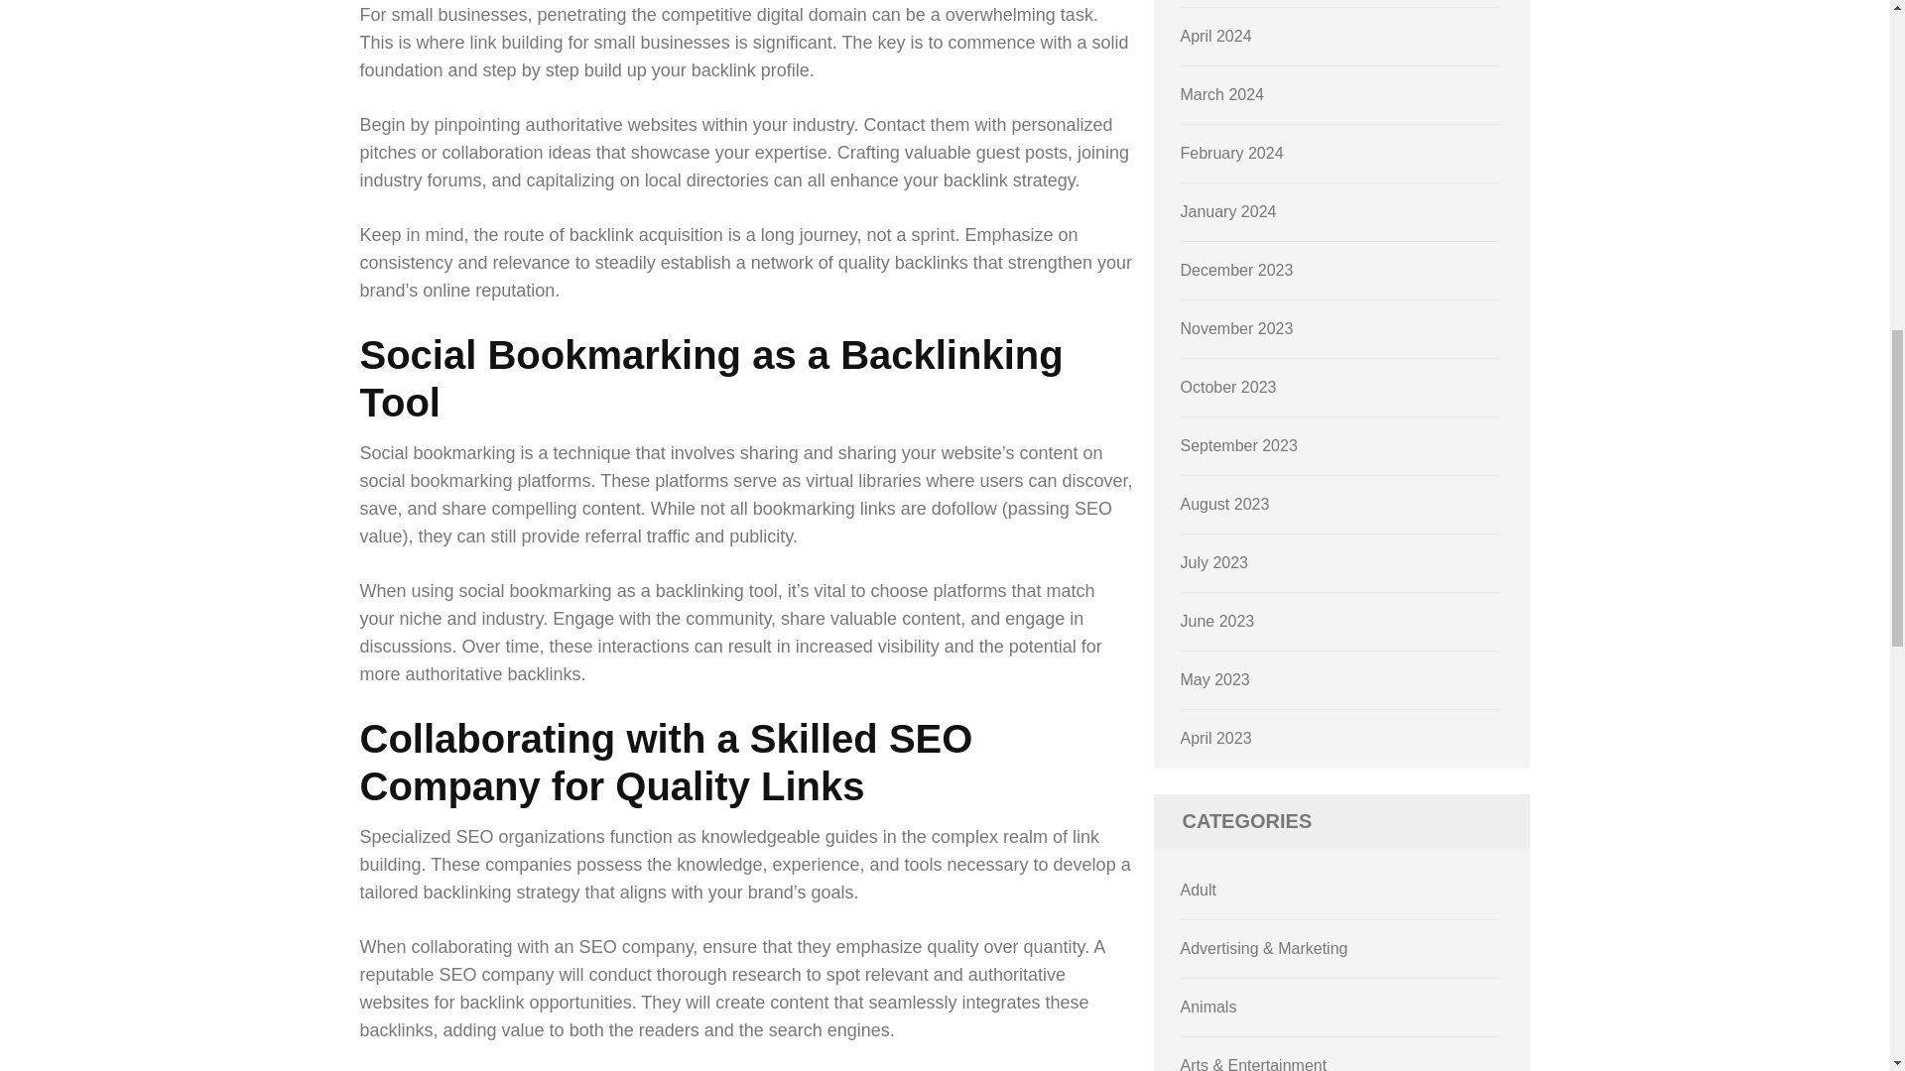  Describe the element at coordinates (1238, 444) in the screenshot. I see `September 2023` at that location.